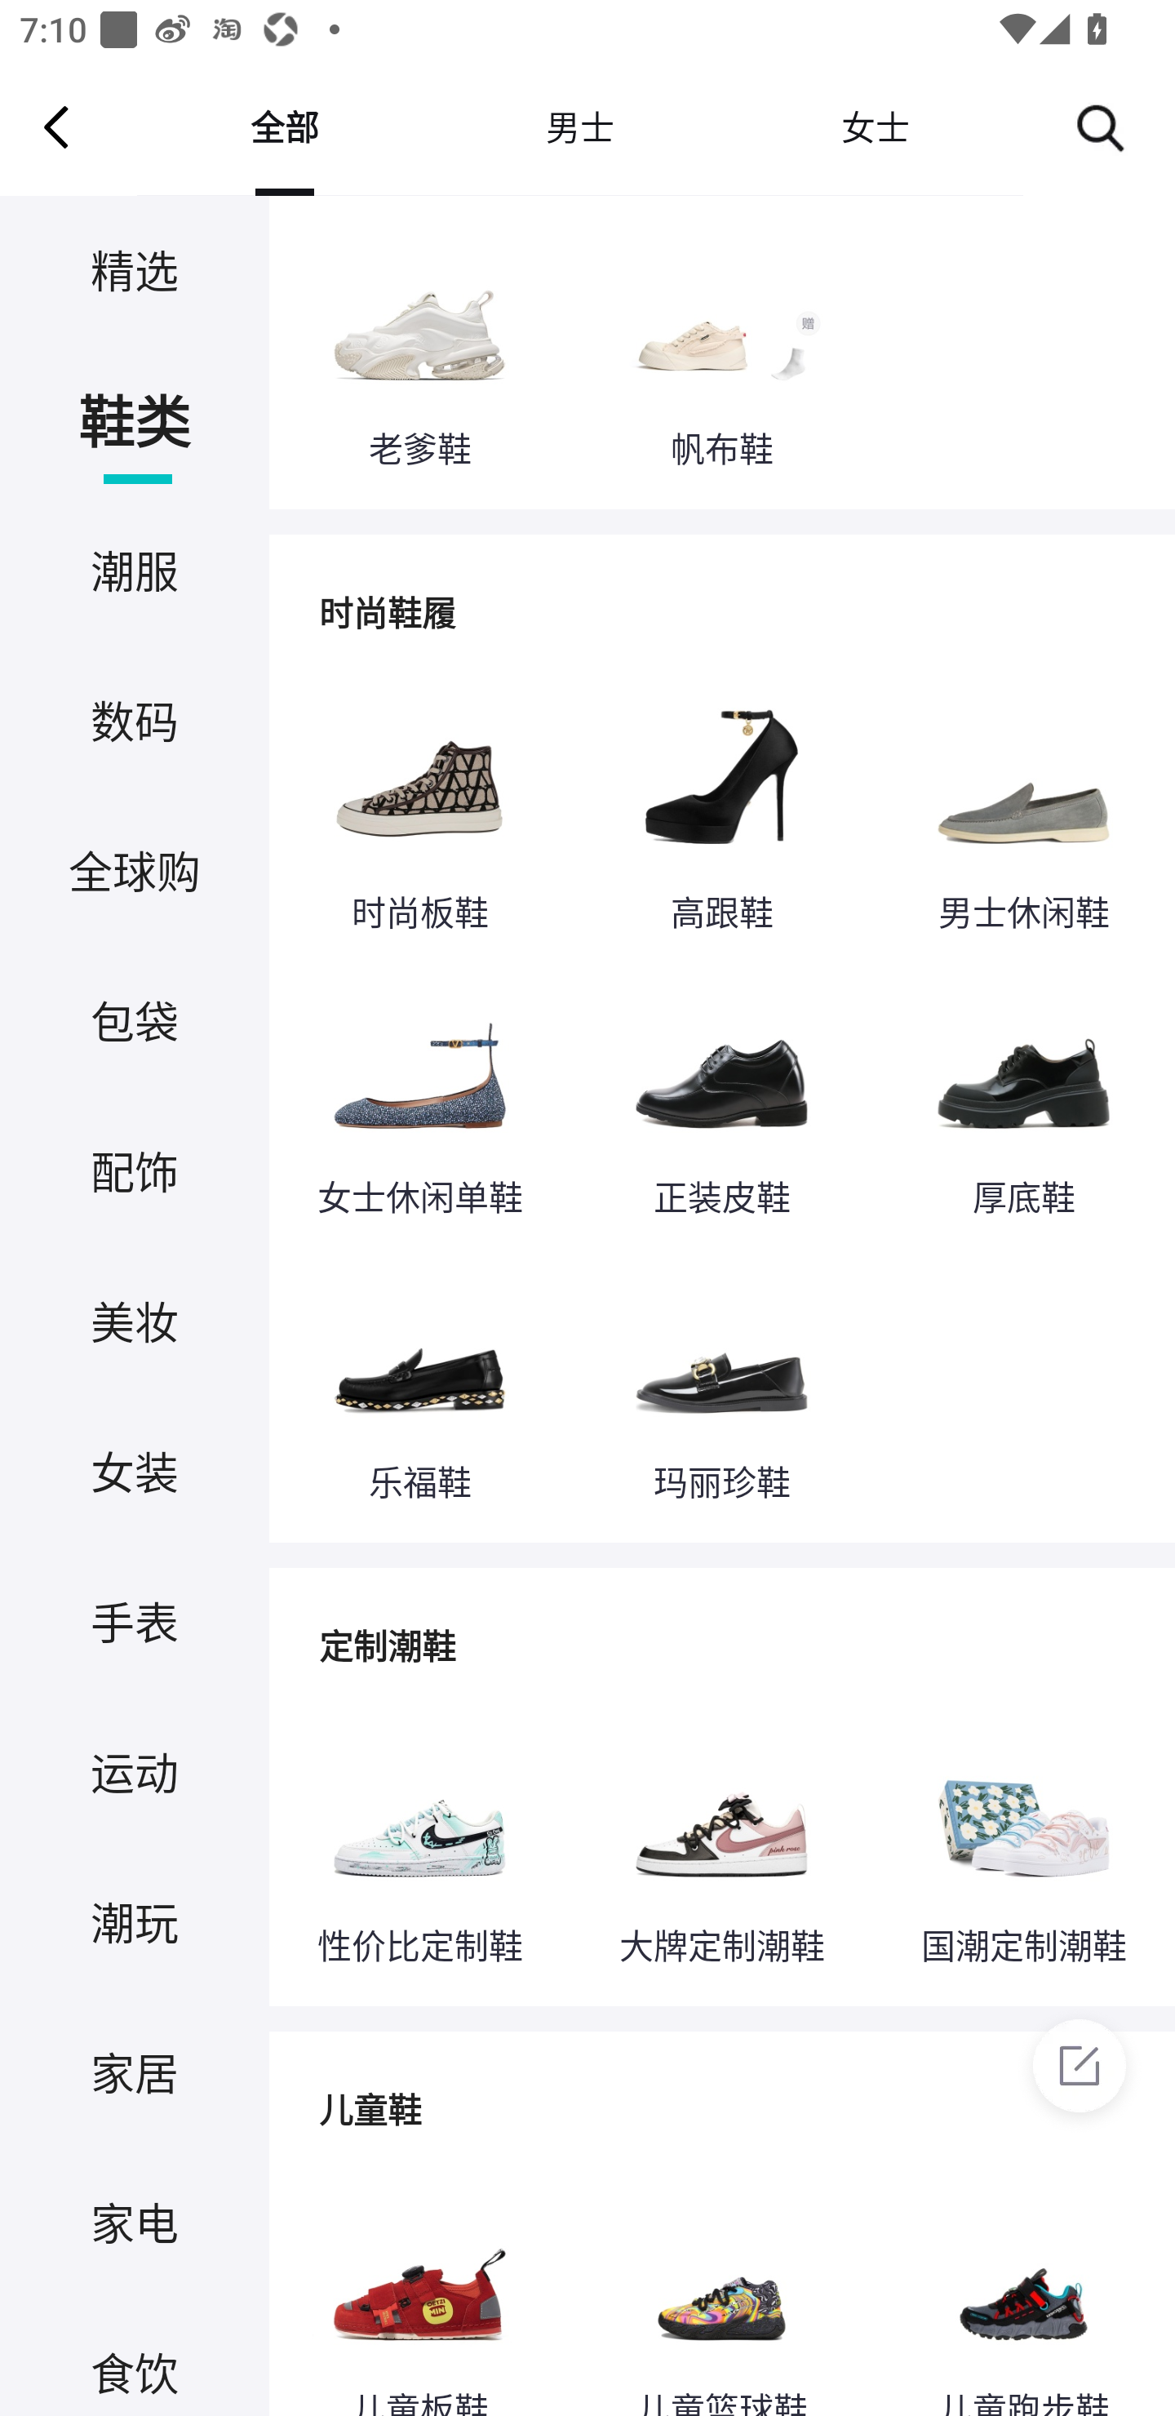 The image size is (1175, 2416). Describe the element at coordinates (721, 1848) in the screenshot. I see `大牌定制潮鞋` at that location.